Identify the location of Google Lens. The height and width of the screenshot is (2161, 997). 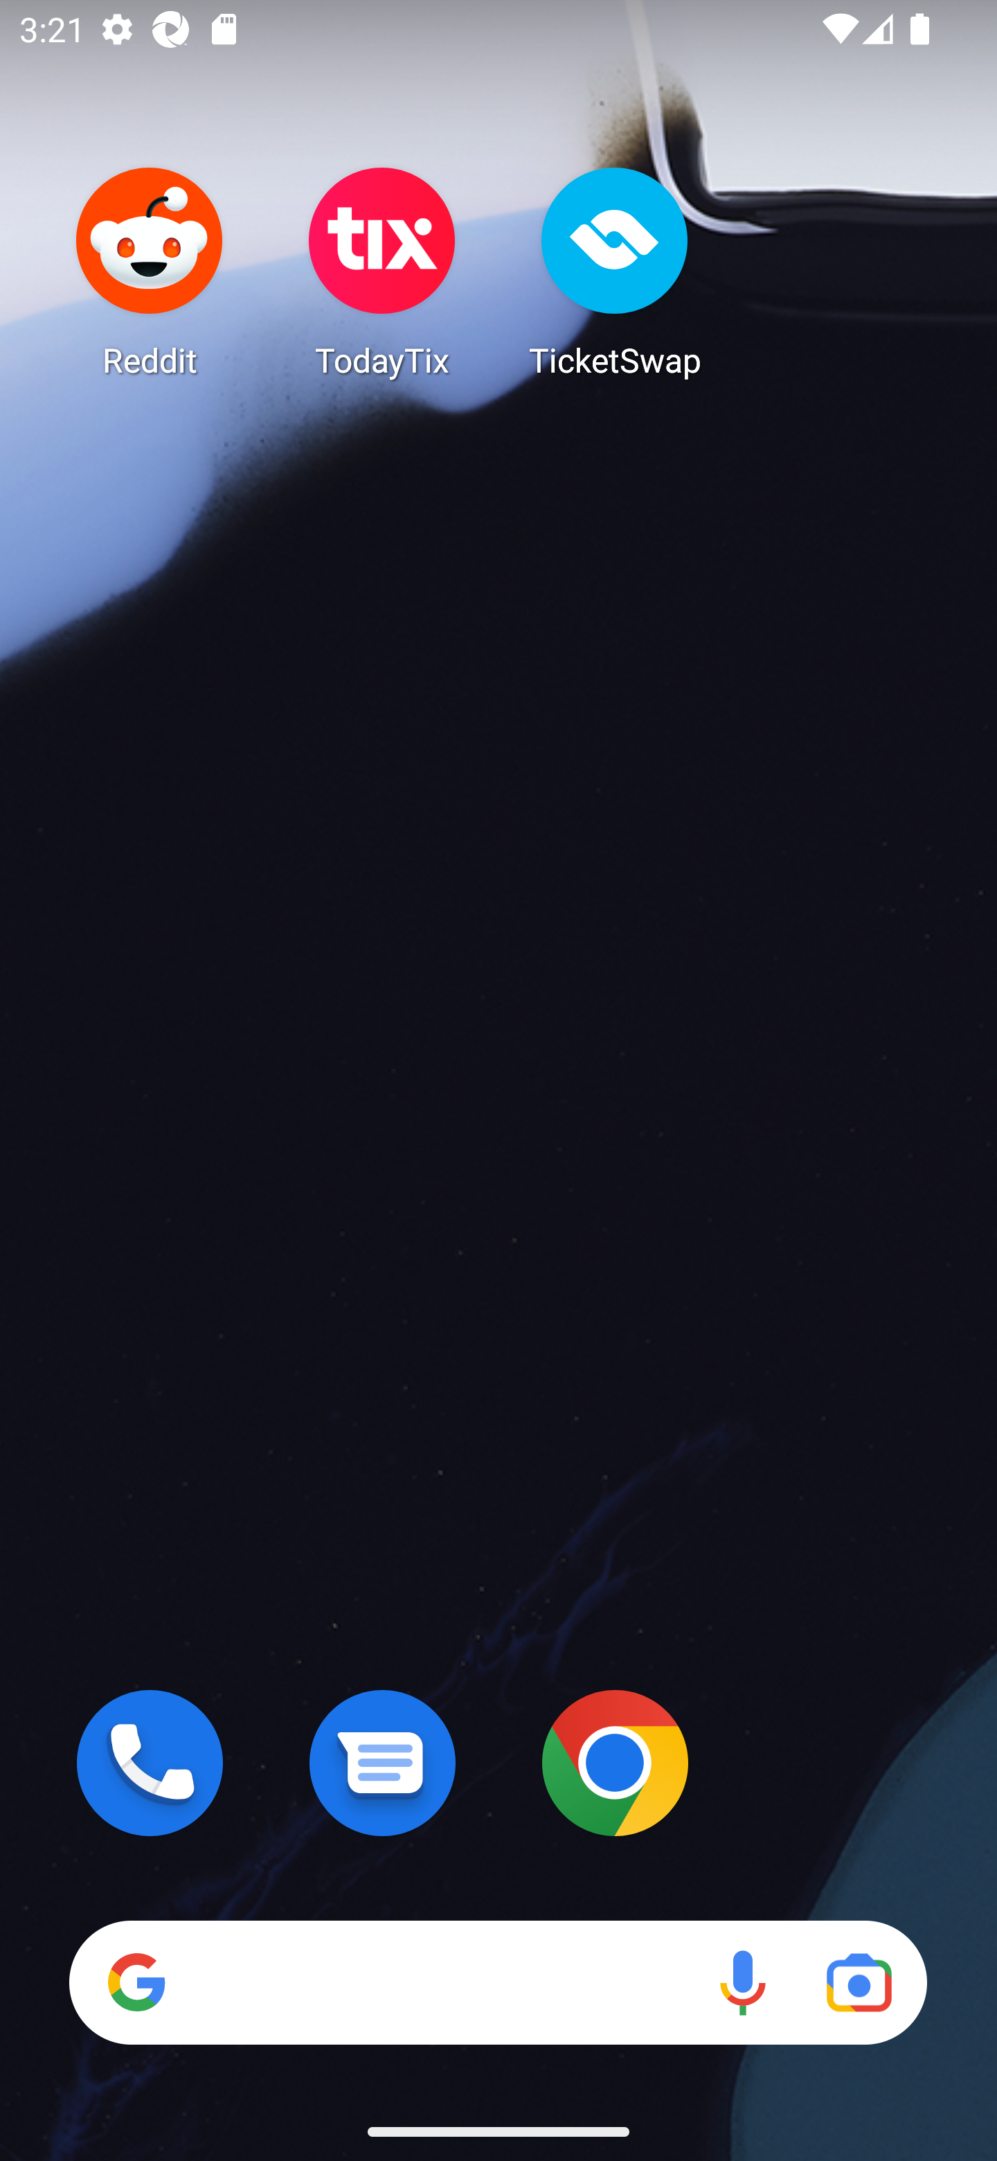
(859, 1982).